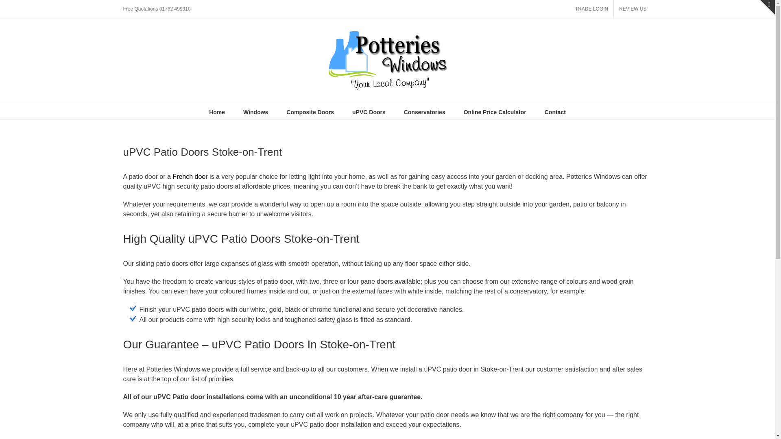 This screenshot has width=781, height=439. What do you see at coordinates (369, 111) in the screenshot?
I see `uPVC Doors Installed in Stoke-on-Trent` at bounding box center [369, 111].